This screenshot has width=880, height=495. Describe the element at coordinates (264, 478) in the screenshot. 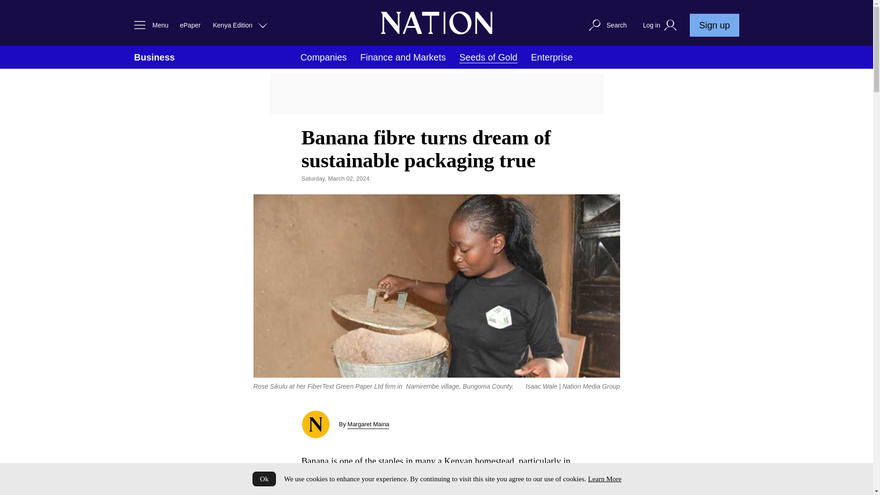

I see `Ok` at that location.